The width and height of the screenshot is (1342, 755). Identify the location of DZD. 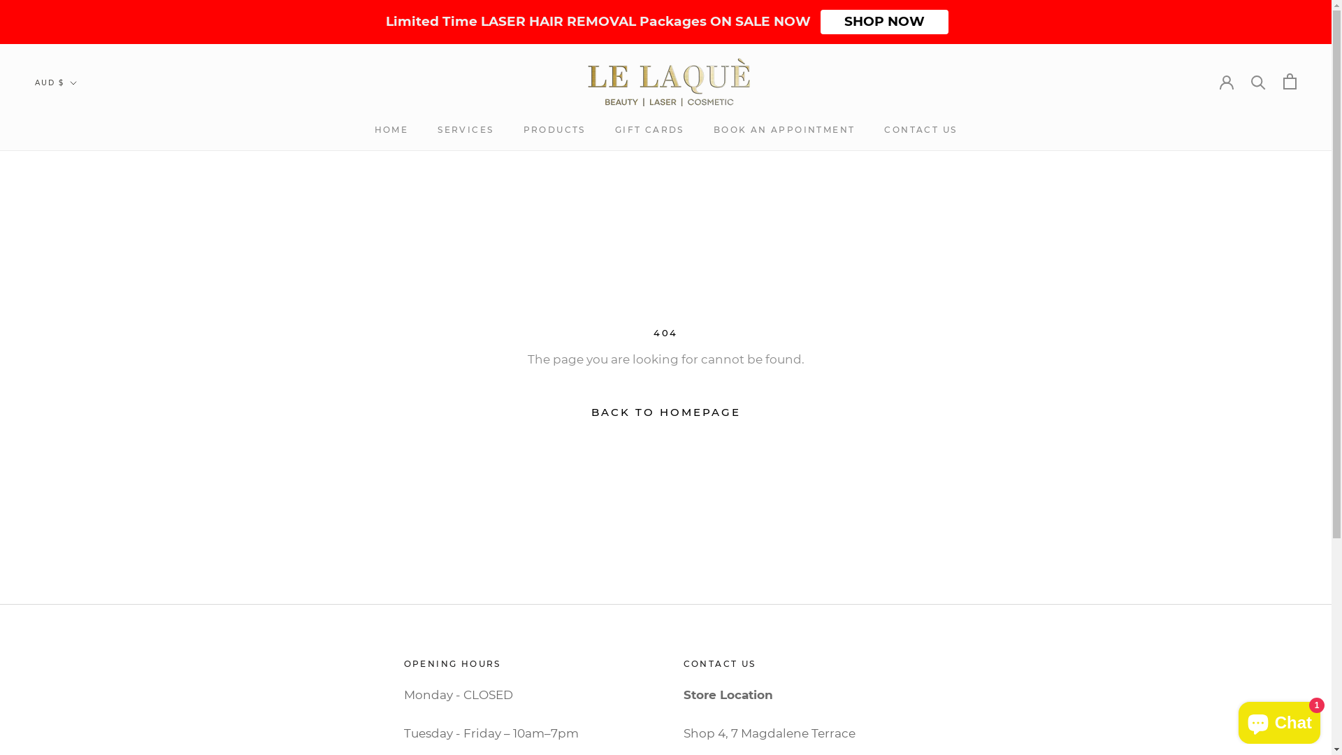
(80, 632).